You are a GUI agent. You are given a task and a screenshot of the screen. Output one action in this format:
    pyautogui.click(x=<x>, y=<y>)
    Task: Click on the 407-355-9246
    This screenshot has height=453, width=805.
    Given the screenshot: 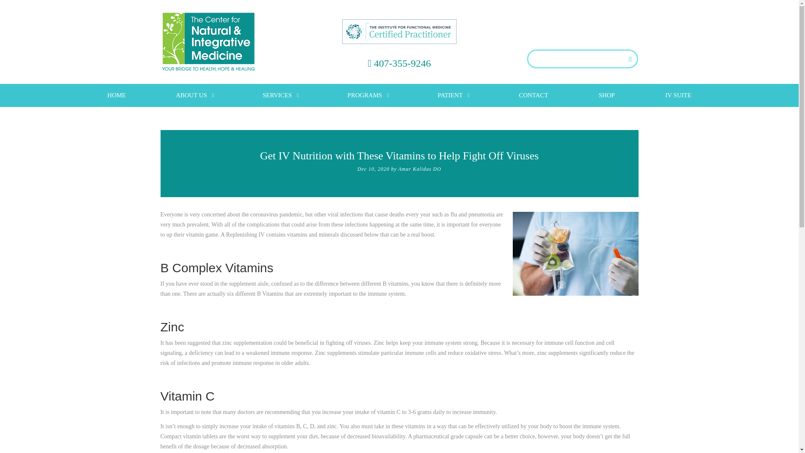 What is the action you would take?
    pyautogui.click(x=402, y=63)
    